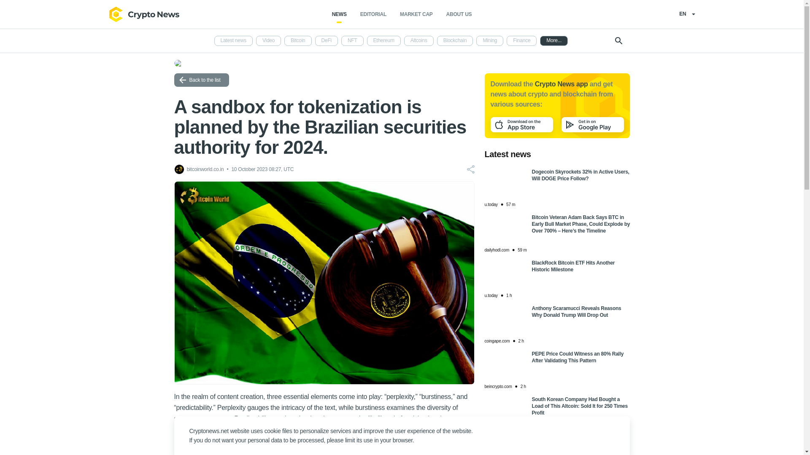 The width and height of the screenshot is (810, 455). I want to click on DeFi, so click(326, 41).